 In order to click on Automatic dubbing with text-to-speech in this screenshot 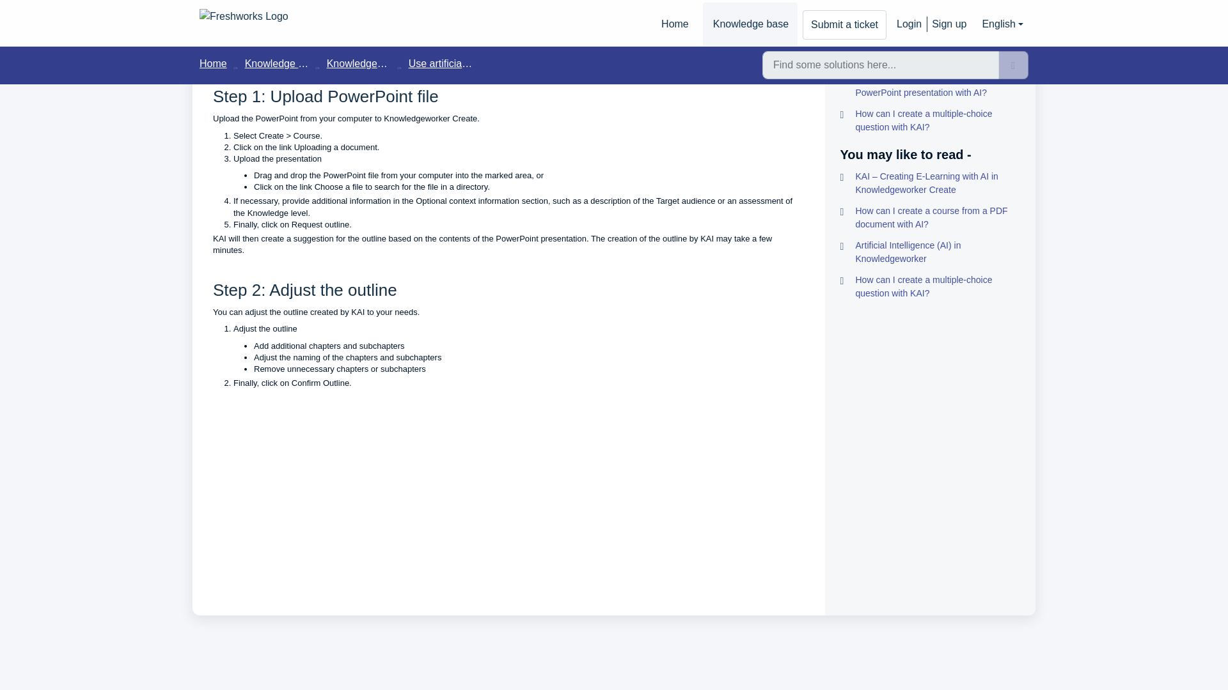, I will do `click(930, 24)`.